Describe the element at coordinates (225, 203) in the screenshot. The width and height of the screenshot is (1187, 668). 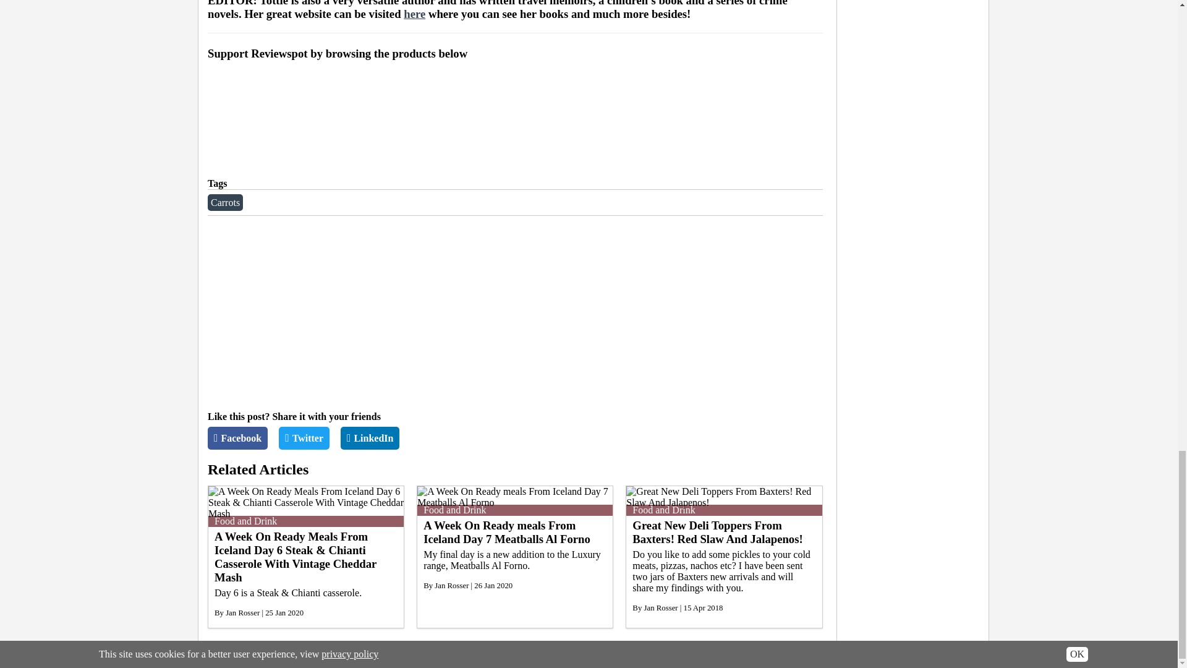
I see `Carrots` at that location.